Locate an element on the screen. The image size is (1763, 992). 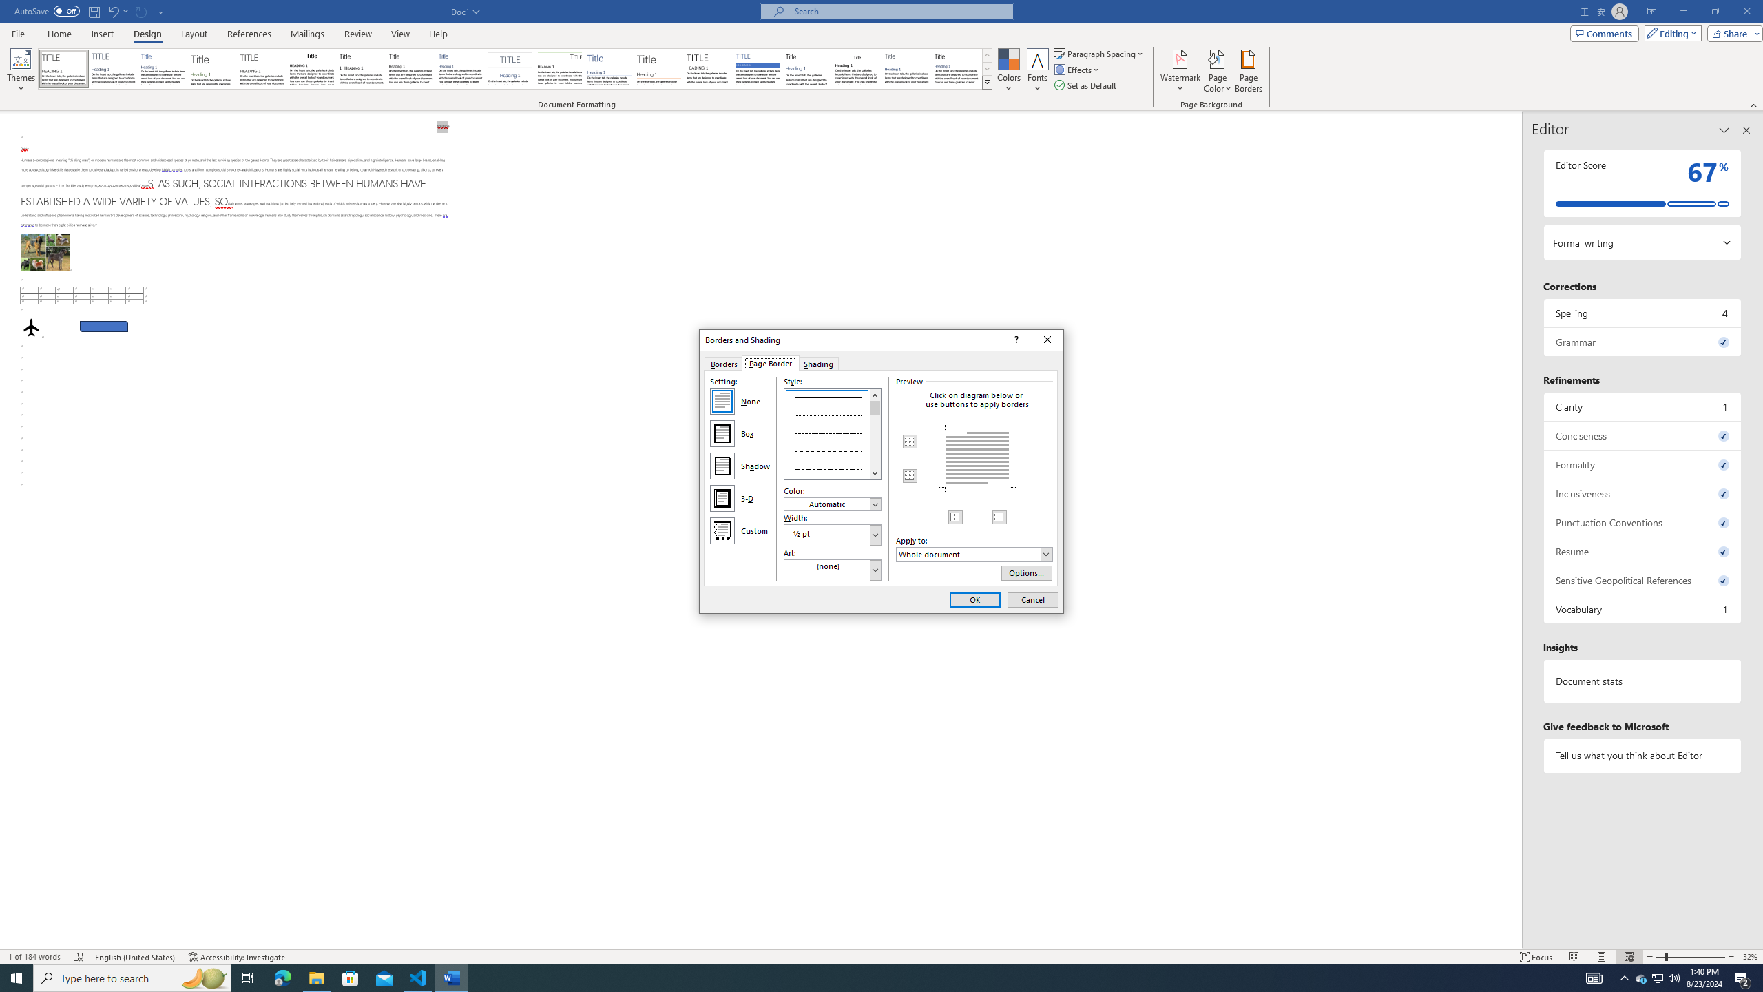
Preview is located at coordinates (977, 459).